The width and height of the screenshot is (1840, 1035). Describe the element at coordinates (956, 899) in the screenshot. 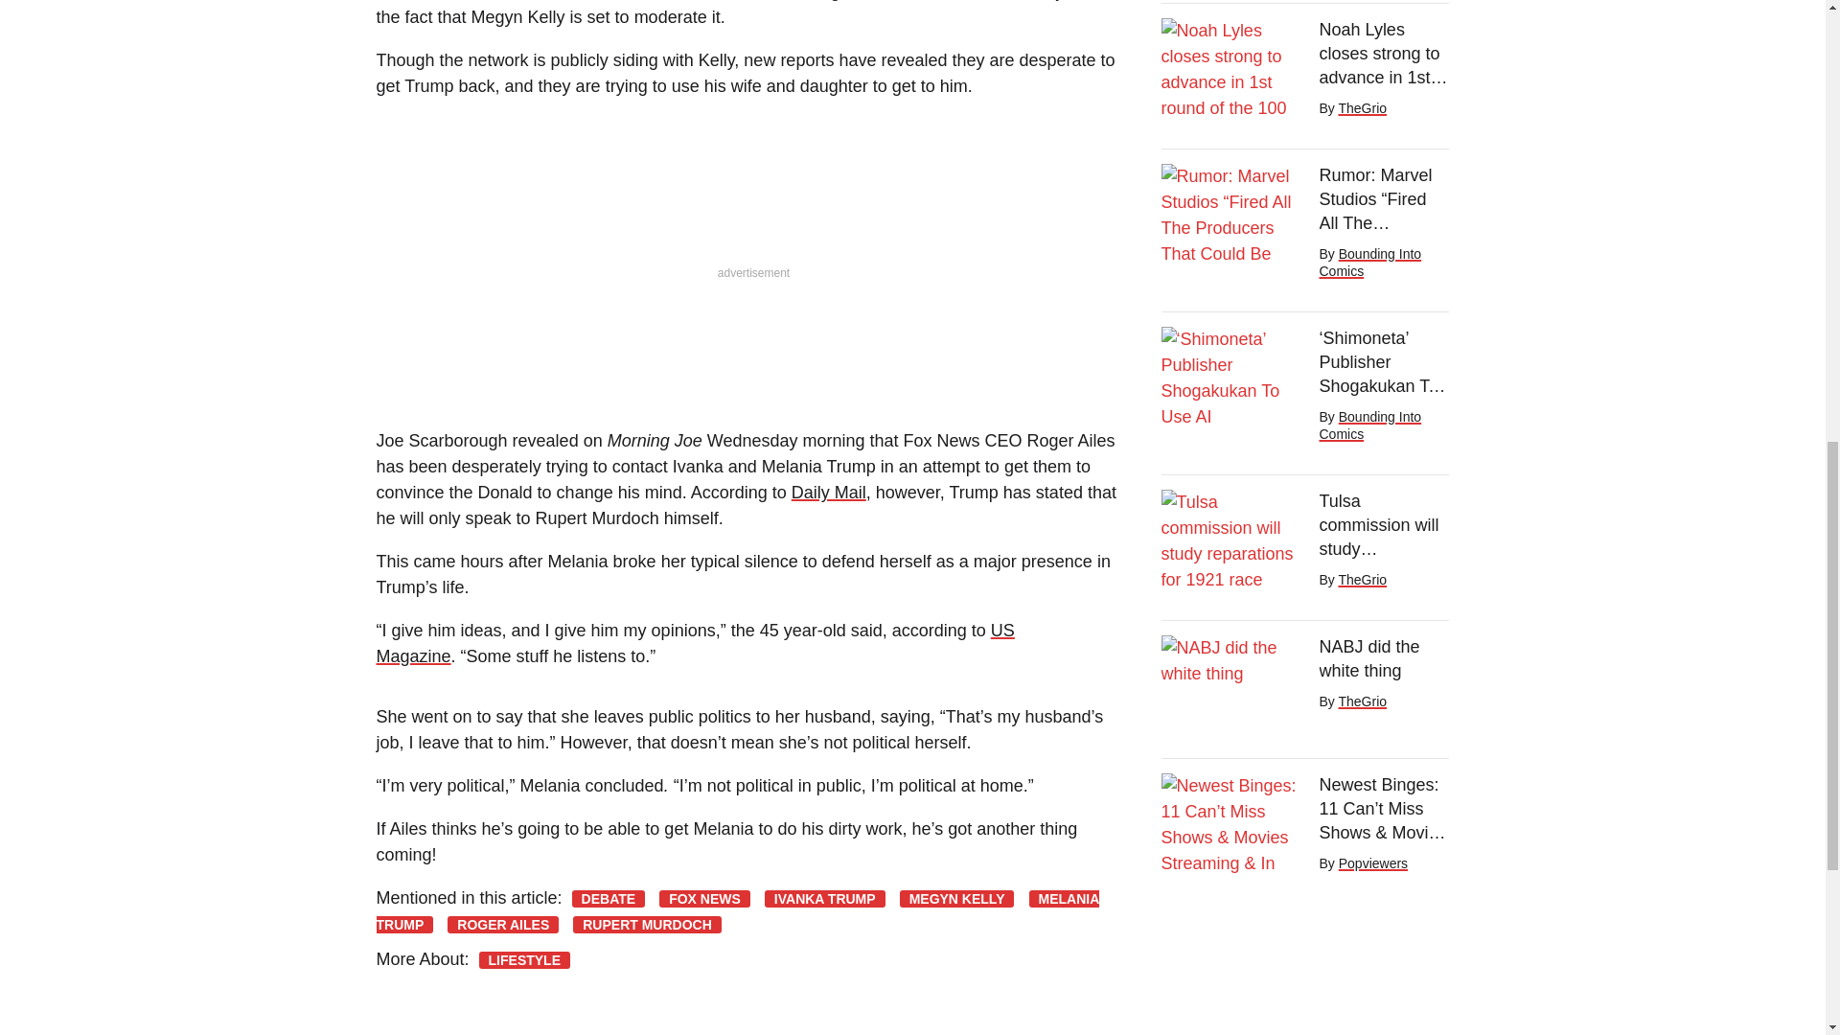

I see `MEGYN KELLY` at that location.